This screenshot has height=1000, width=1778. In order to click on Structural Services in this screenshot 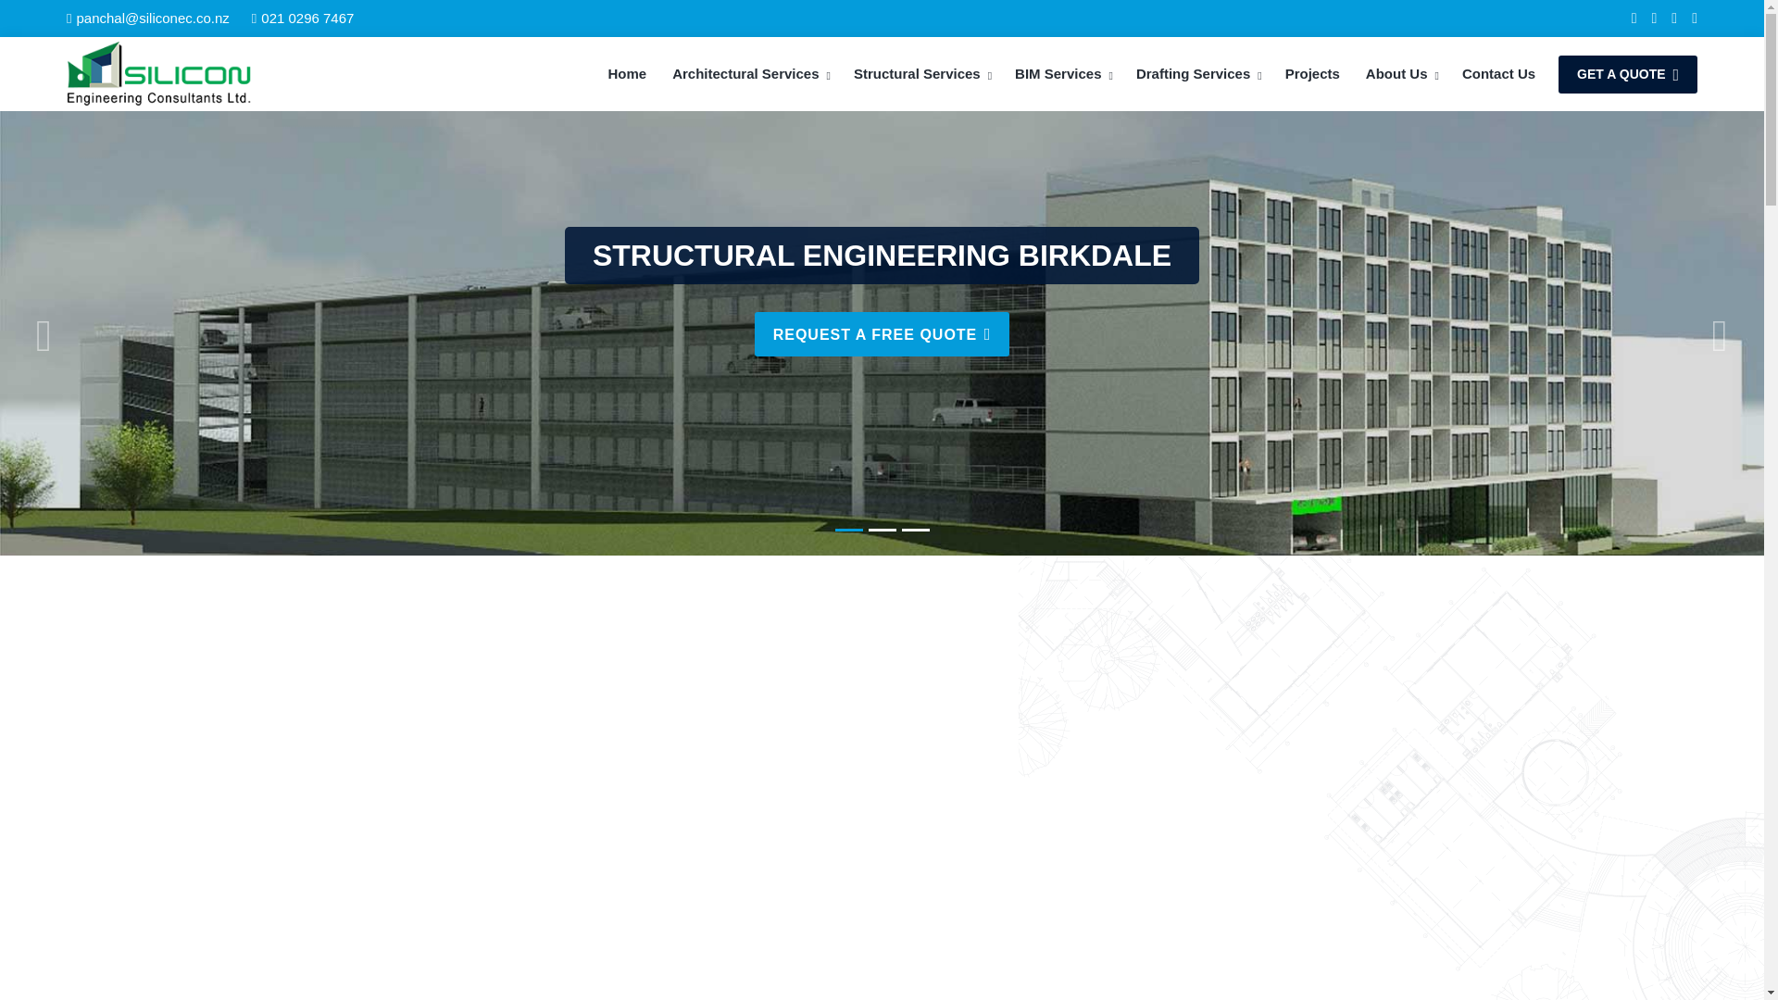, I will do `click(921, 74)`.